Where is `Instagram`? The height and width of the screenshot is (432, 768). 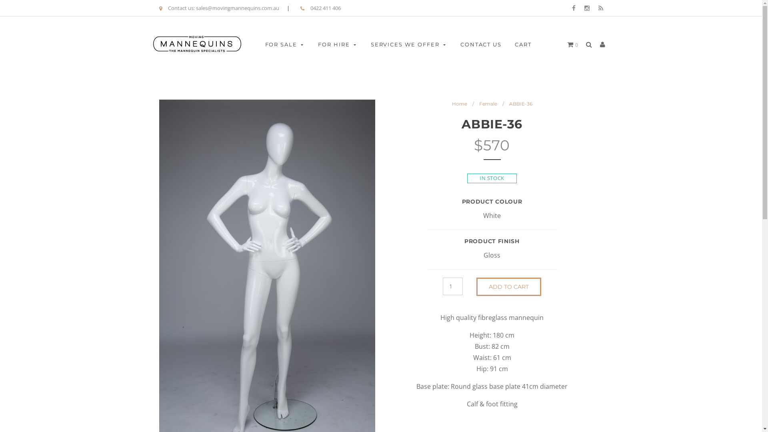 Instagram is located at coordinates (586, 8).